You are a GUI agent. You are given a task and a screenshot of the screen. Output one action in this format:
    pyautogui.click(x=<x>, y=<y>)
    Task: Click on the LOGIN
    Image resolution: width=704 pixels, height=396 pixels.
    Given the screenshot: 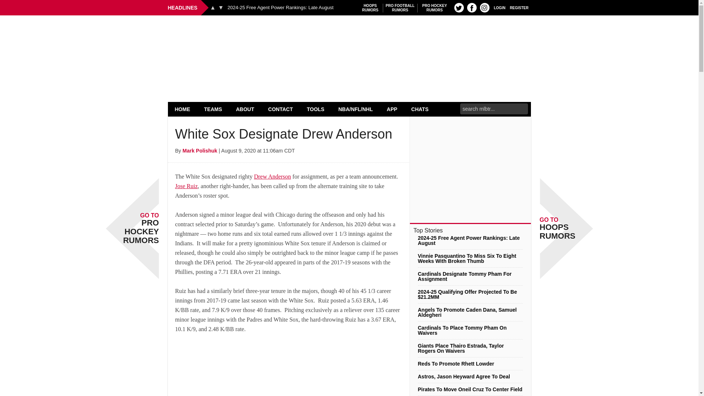 What is the action you would take?
    pyautogui.click(x=499, y=7)
    